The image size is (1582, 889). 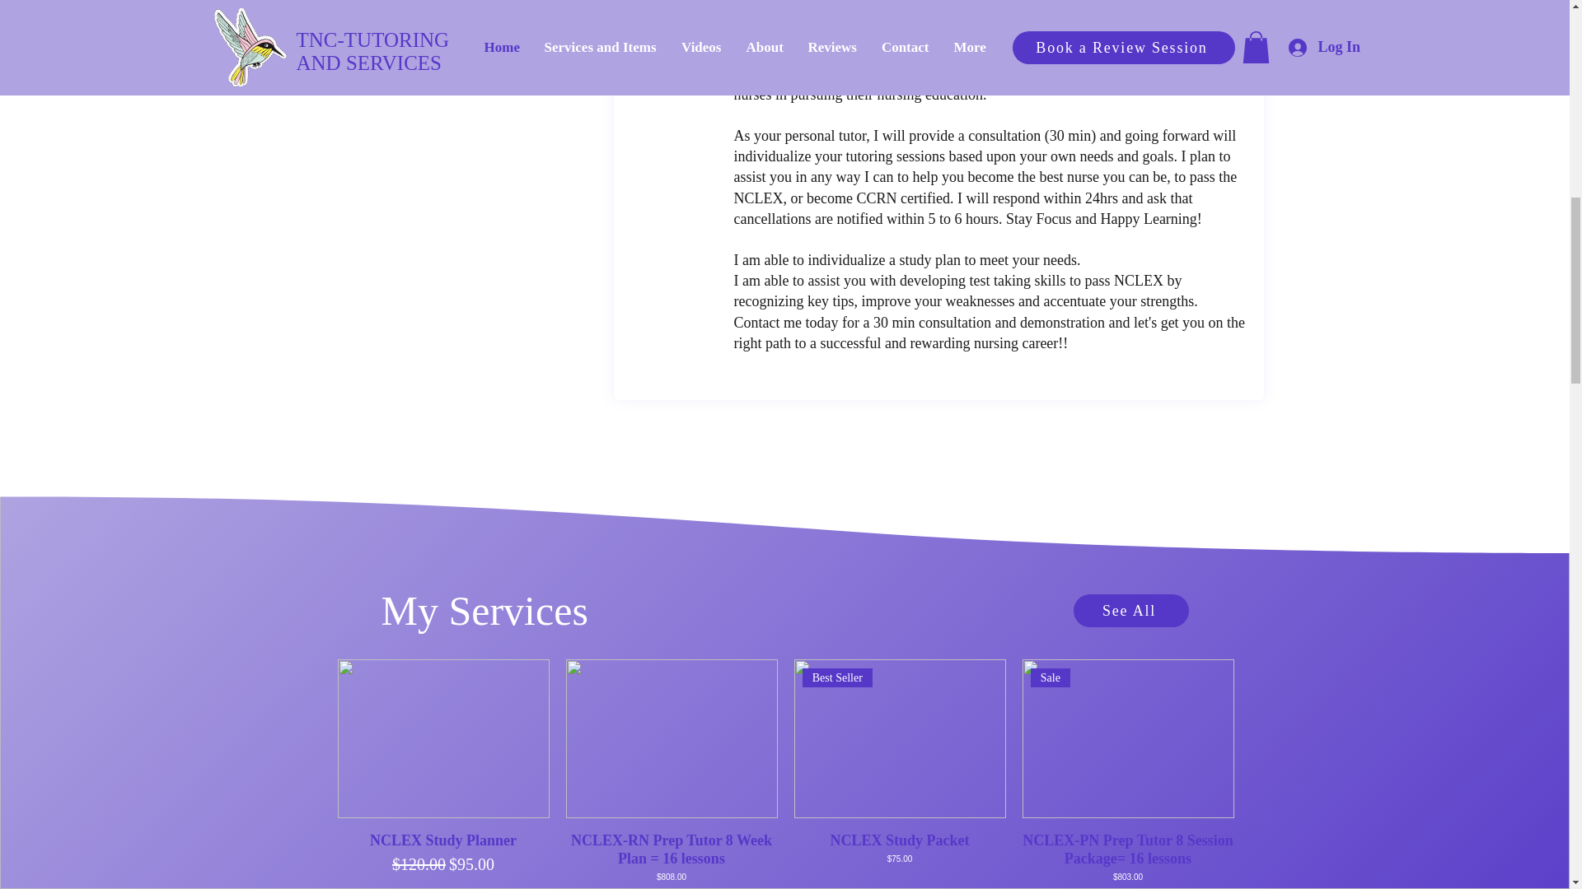 I want to click on Best Seller, so click(x=900, y=738).